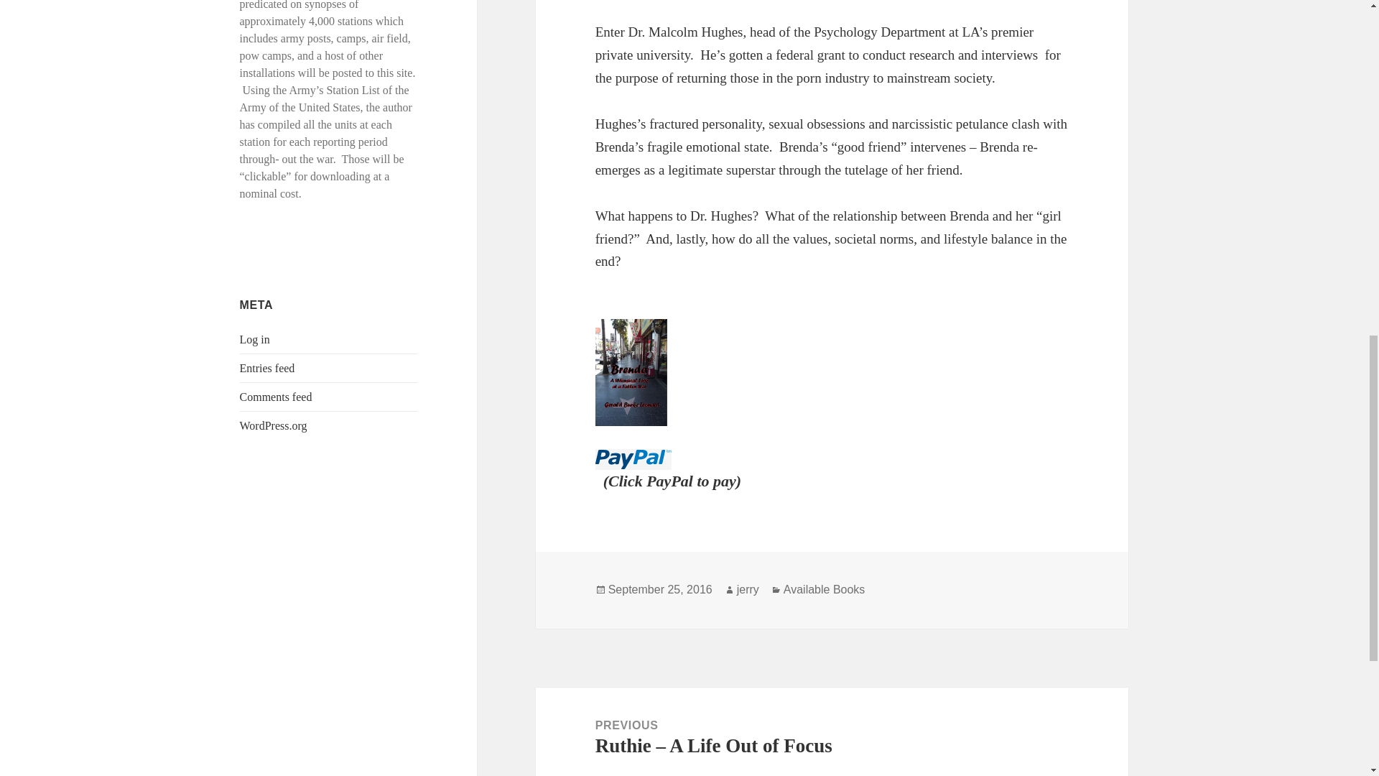 This screenshot has width=1379, height=776. What do you see at coordinates (276, 397) in the screenshot?
I see `Comments feed` at bounding box center [276, 397].